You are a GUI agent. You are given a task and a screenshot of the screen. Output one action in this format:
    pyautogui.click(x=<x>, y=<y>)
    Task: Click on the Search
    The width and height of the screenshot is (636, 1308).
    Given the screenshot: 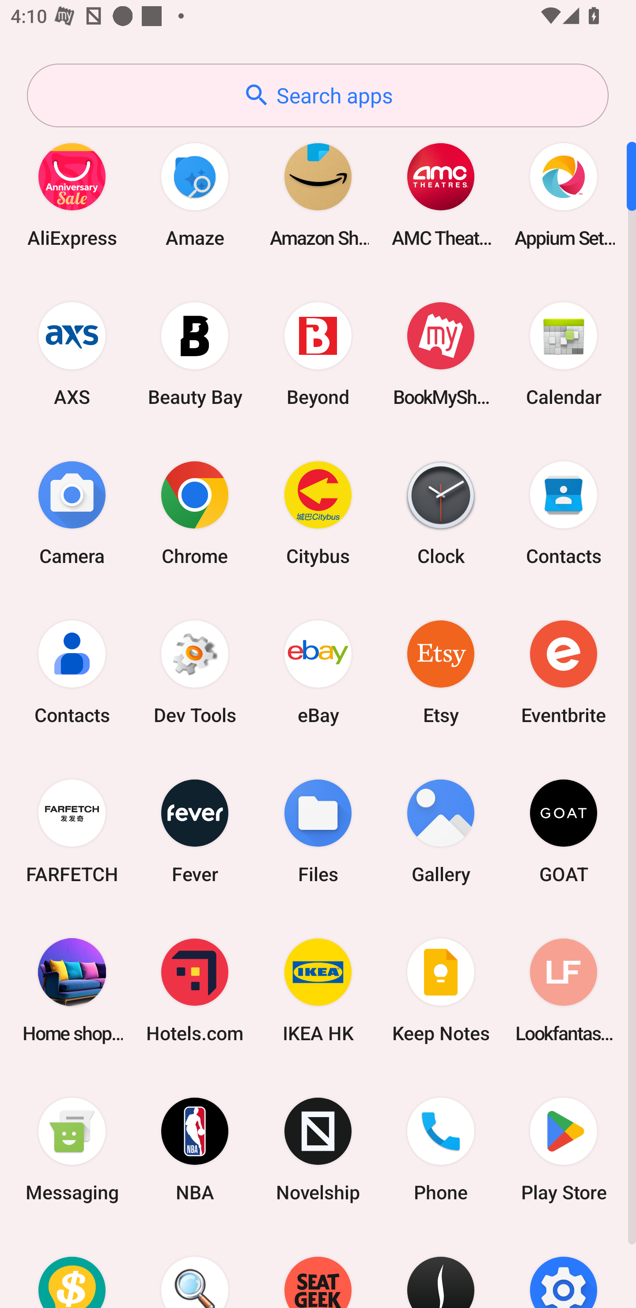 What is the action you would take?
    pyautogui.click(x=195, y=1269)
    